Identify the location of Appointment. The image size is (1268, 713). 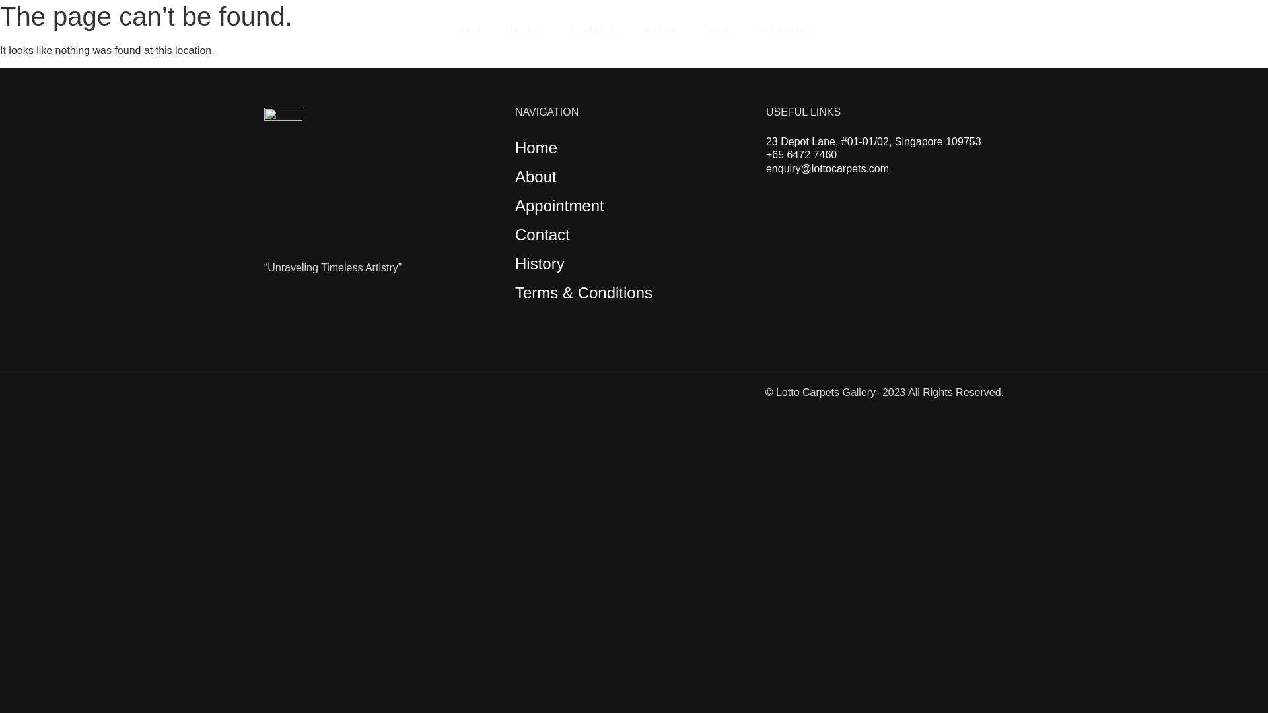
(783, 30).